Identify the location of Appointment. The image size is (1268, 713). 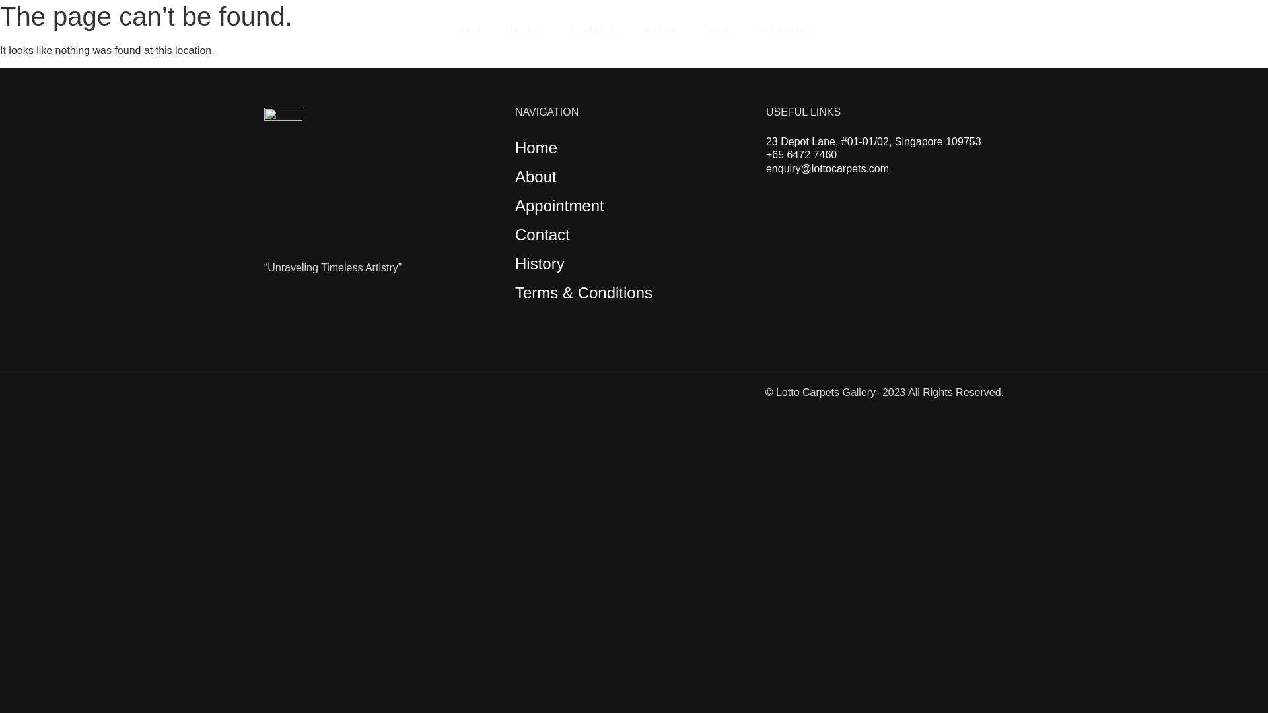
(783, 30).